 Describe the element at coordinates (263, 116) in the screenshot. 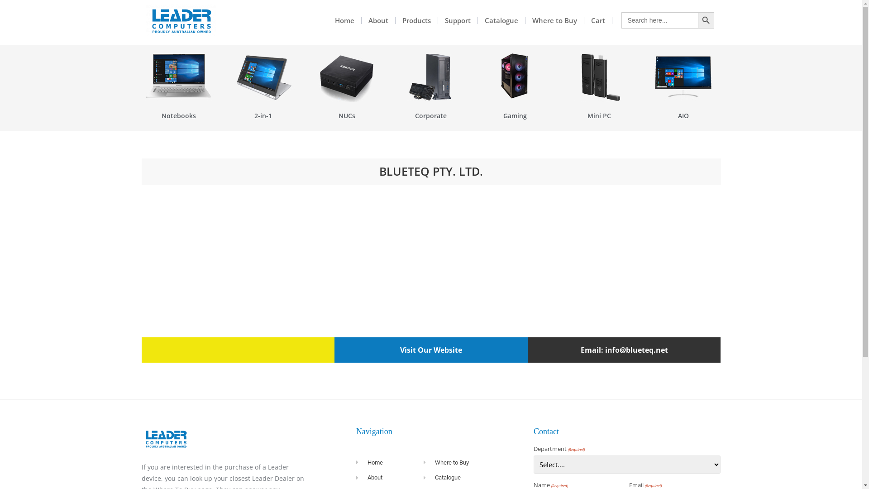

I see `2-in-1` at that location.